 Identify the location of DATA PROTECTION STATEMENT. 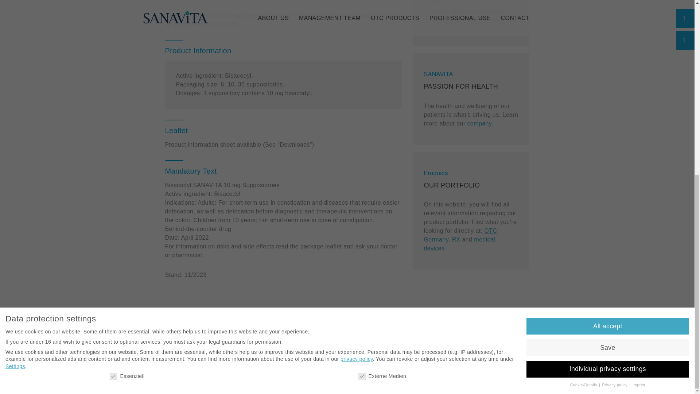
(360, 343).